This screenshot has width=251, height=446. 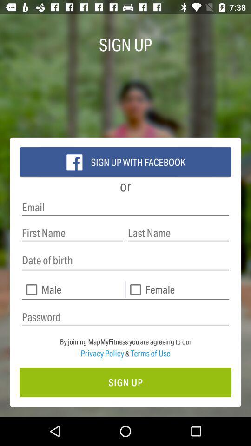 What do you see at coordinates (73, 233) in the screenshot?
I see `first name sign up` at bounding box center [73, 233].